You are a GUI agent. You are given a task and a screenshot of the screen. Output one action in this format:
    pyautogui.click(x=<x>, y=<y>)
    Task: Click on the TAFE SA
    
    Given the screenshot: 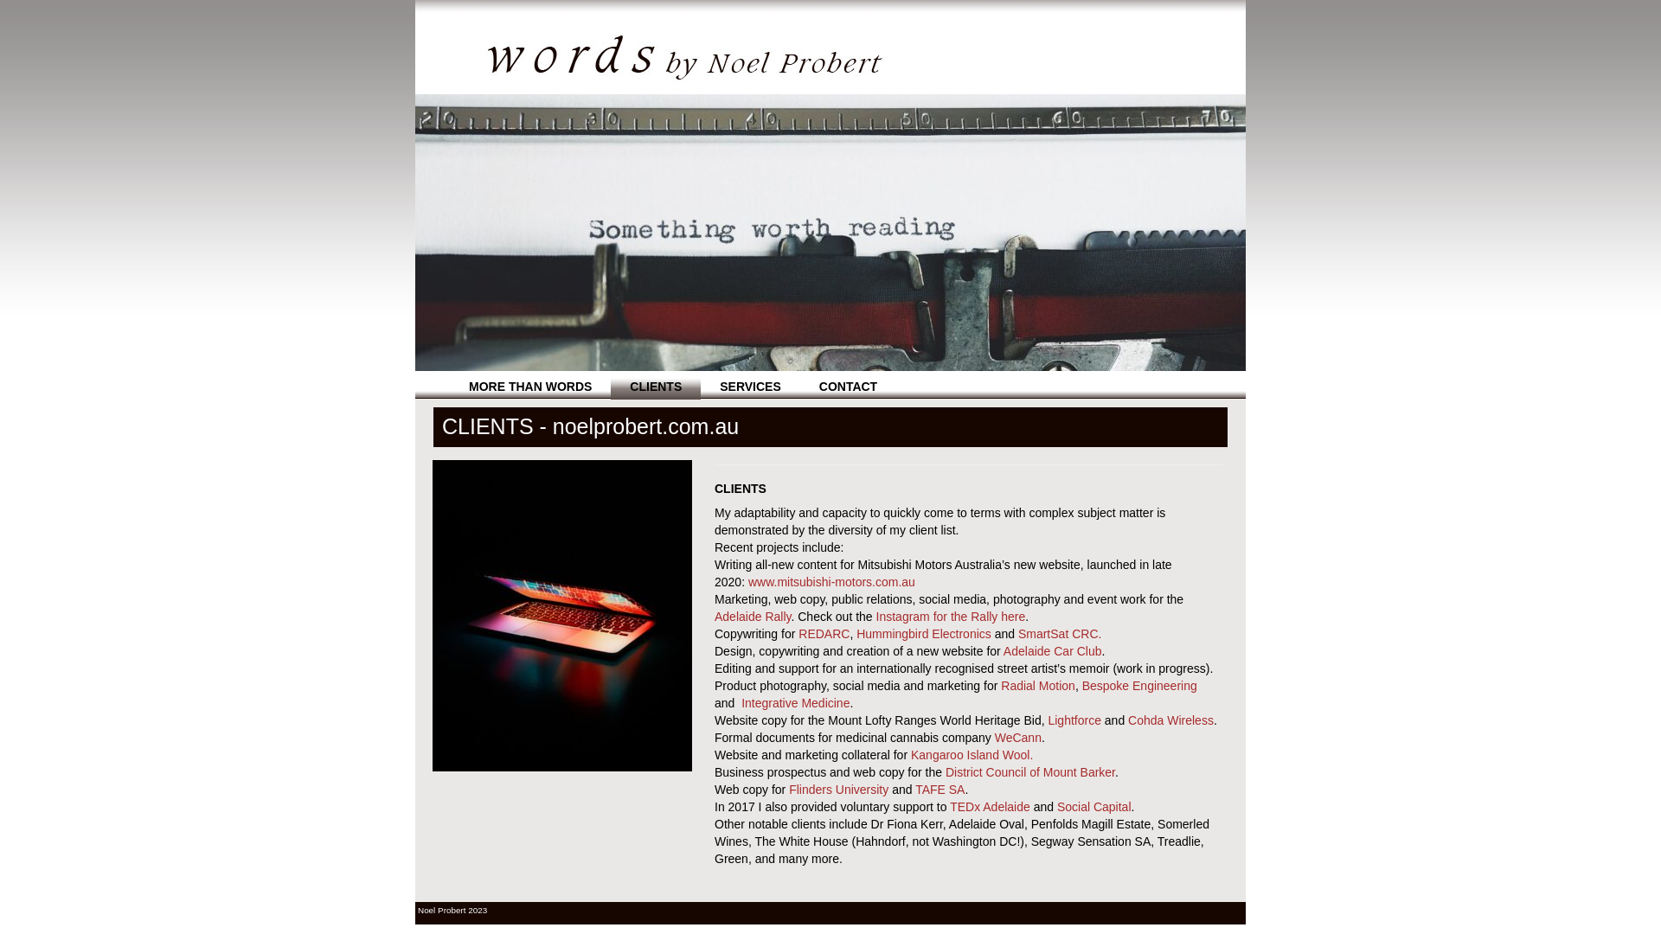 What is the action you would take?
    pyautogui.click(x=940, y=789)
    